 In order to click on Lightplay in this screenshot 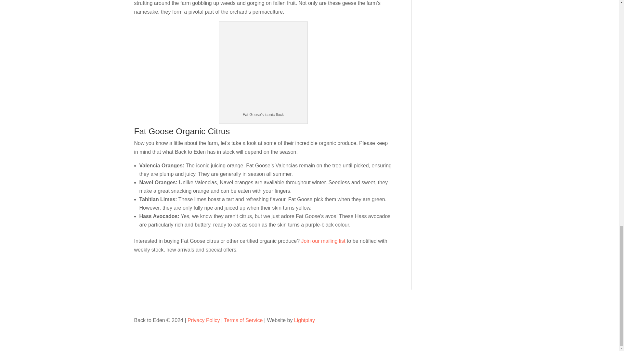, I will do `click(304, 320)`.